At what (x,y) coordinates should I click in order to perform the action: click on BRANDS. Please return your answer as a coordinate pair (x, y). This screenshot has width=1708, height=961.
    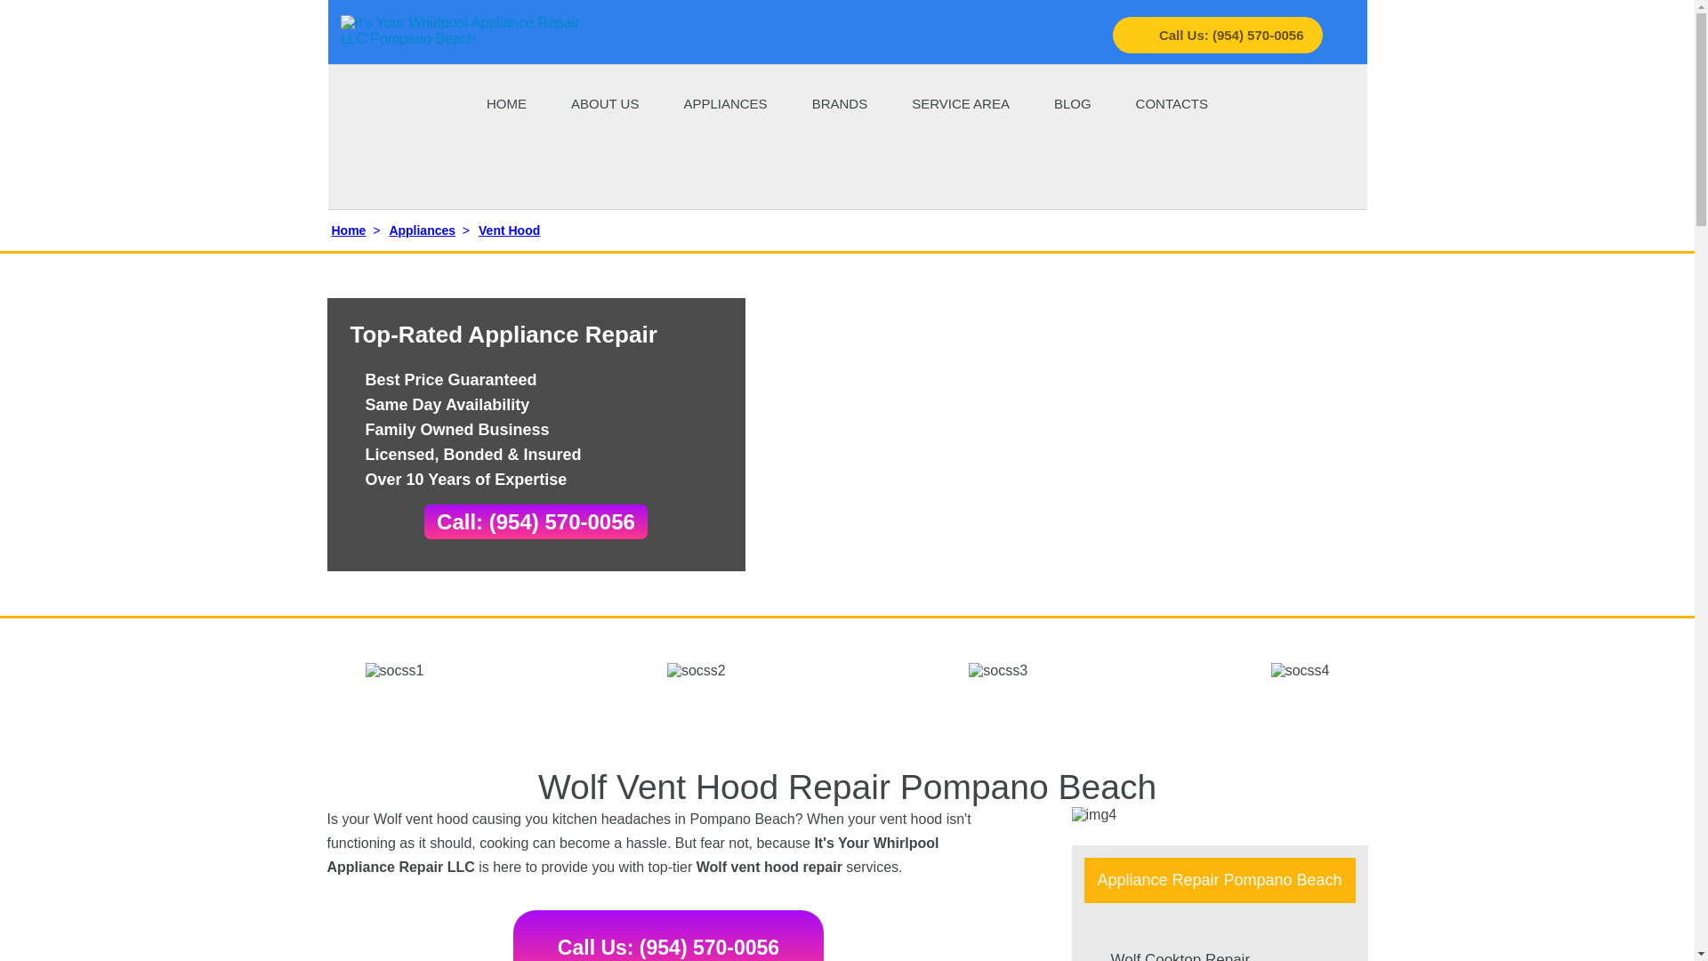
    Looking at the image, I should click on (840, 102).